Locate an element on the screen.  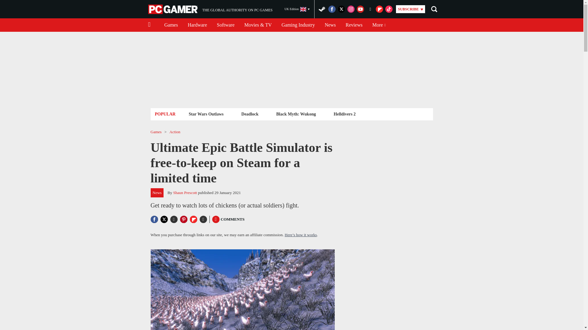
Deadlock is located at coordinates (330, 25).